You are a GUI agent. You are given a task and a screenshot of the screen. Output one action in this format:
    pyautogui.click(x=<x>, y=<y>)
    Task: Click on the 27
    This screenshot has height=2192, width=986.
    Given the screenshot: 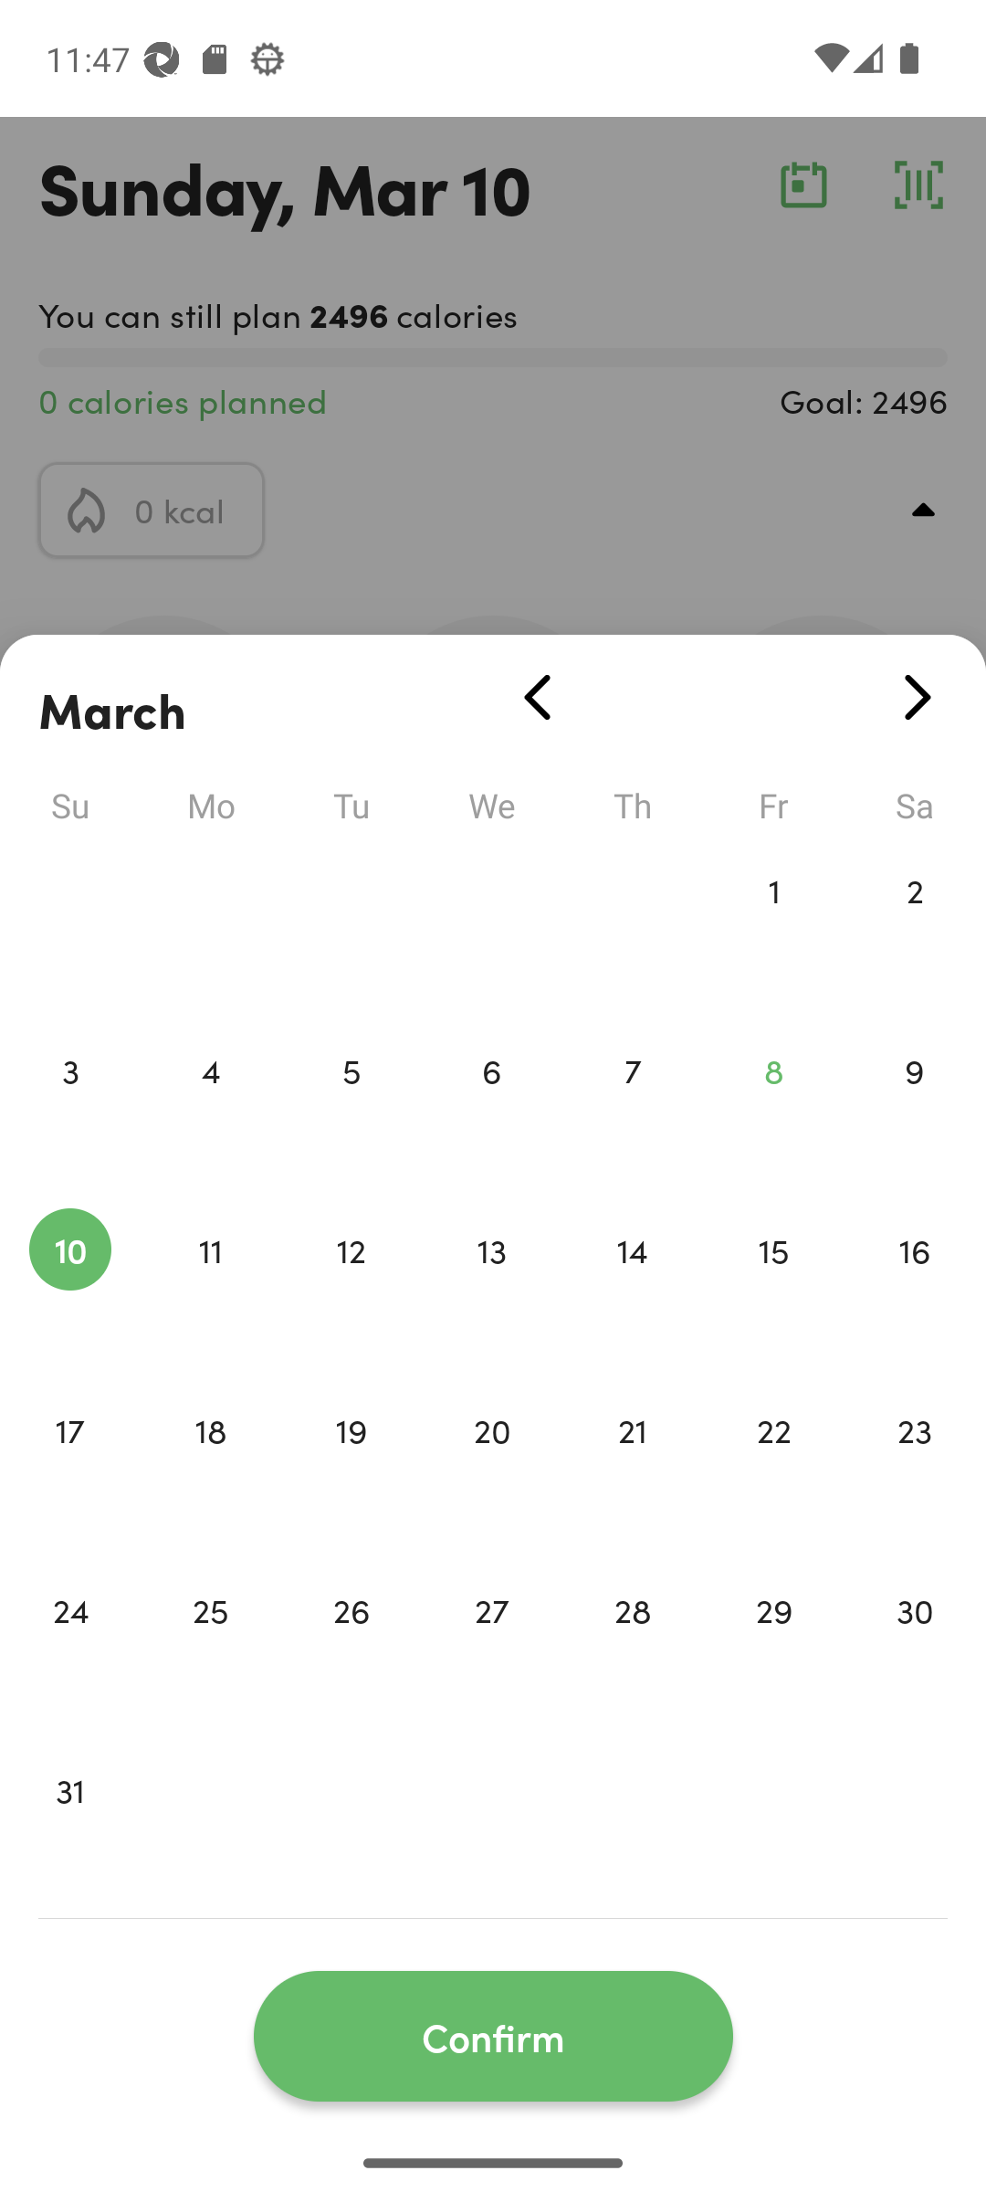 What is the action you would take?
    pyautogui.click(x=491, y=1648)
    